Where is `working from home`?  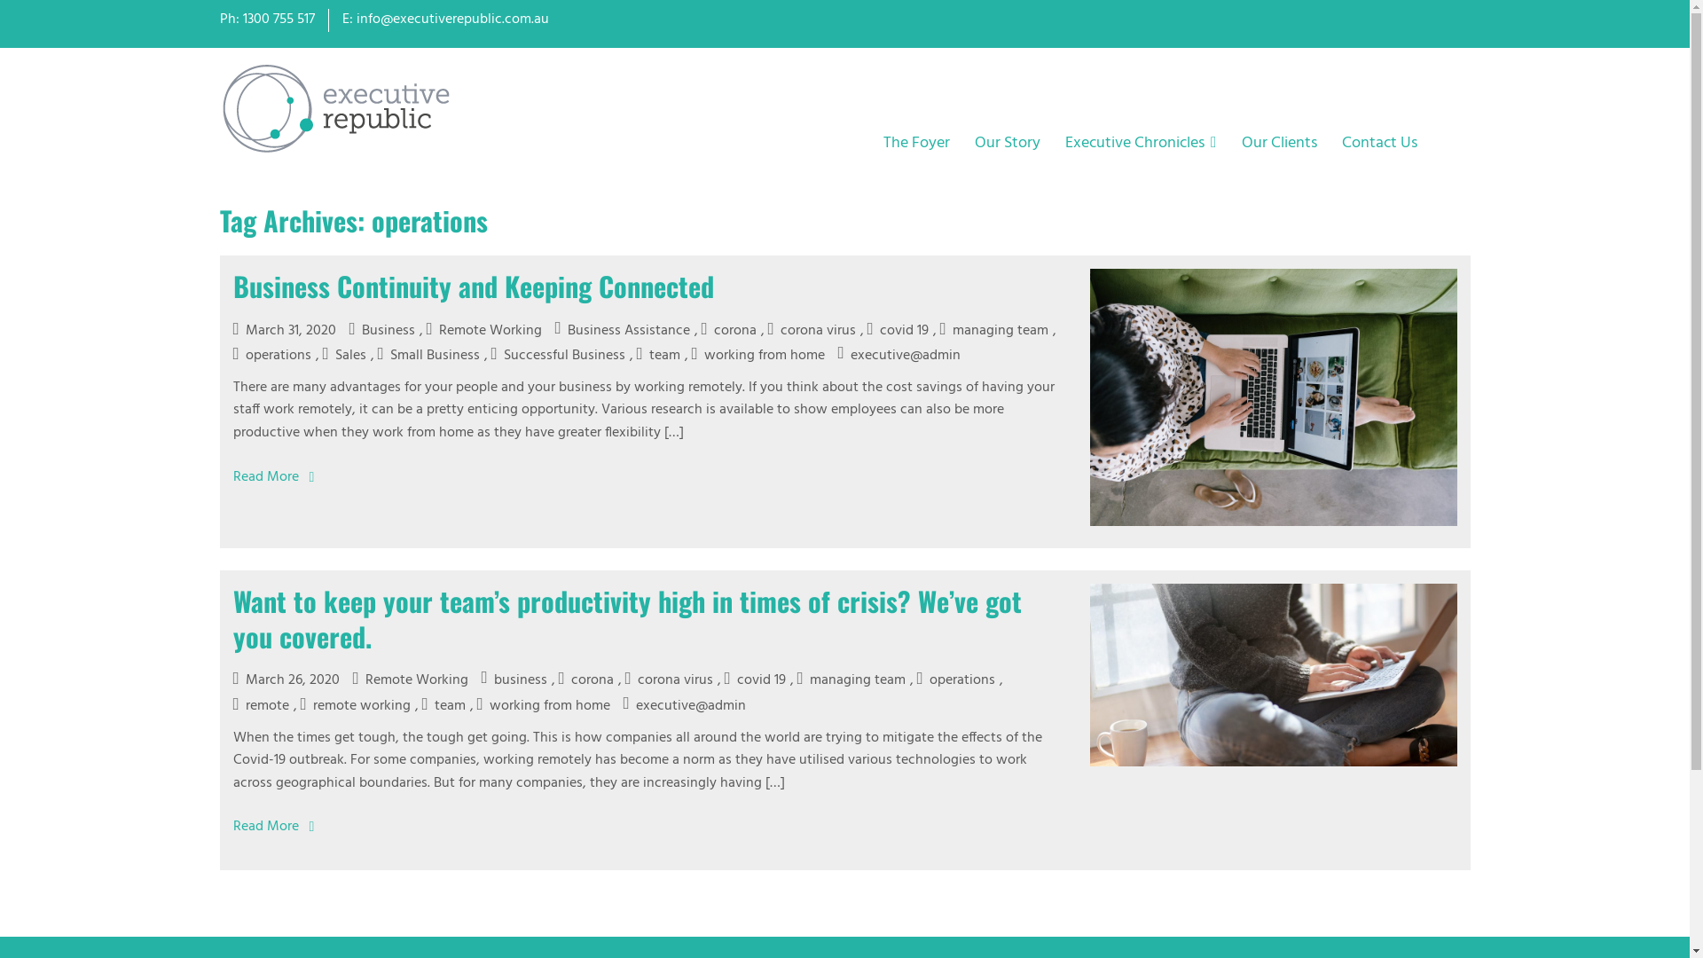
working from home is located at coordinates (758, 356).